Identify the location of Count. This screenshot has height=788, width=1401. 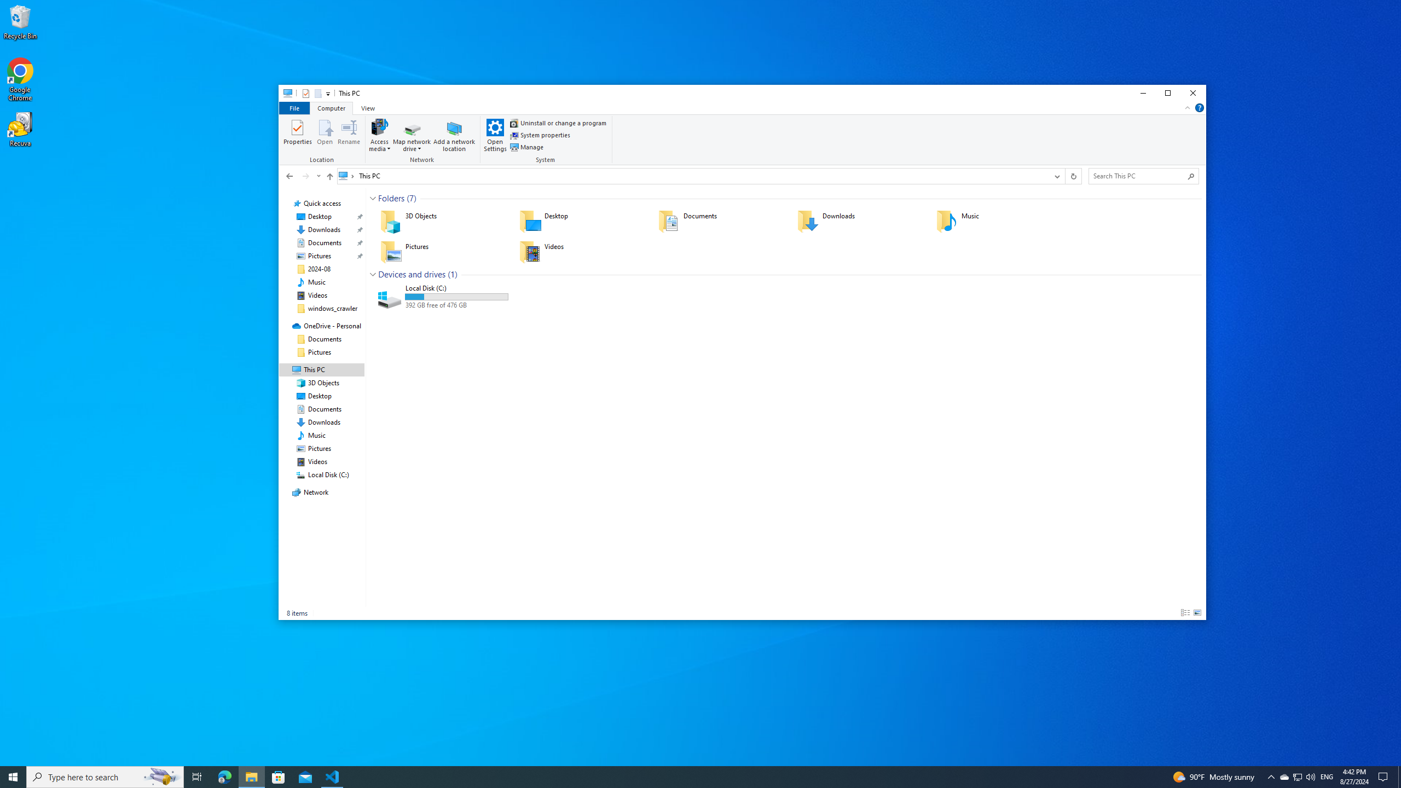
(452, 275).